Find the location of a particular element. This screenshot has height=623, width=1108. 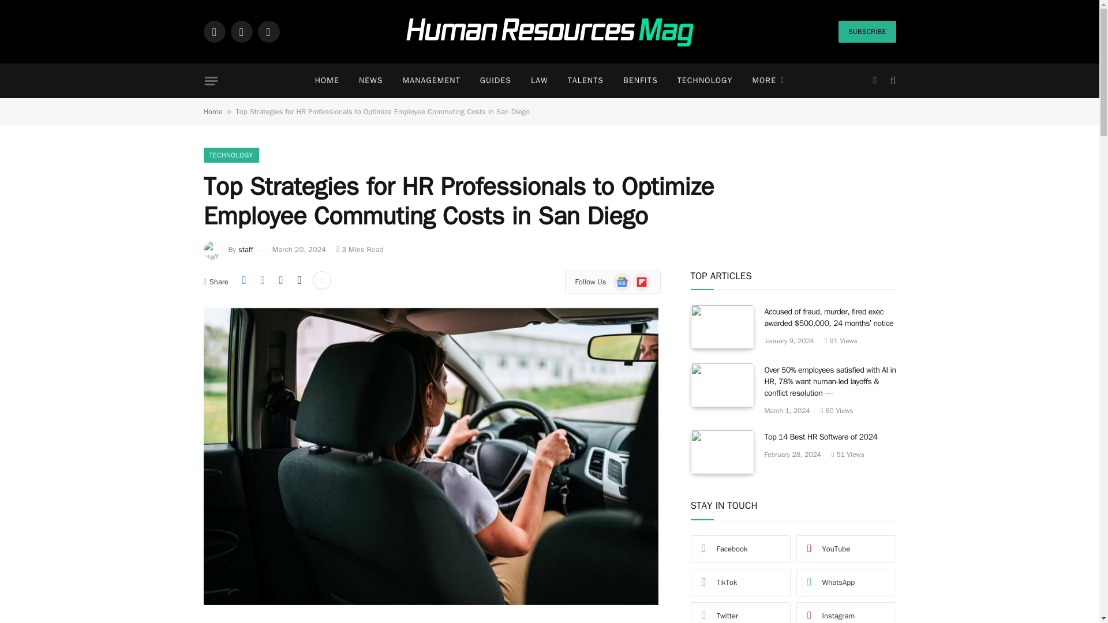

NEWS is located at coordinates (370, 81).